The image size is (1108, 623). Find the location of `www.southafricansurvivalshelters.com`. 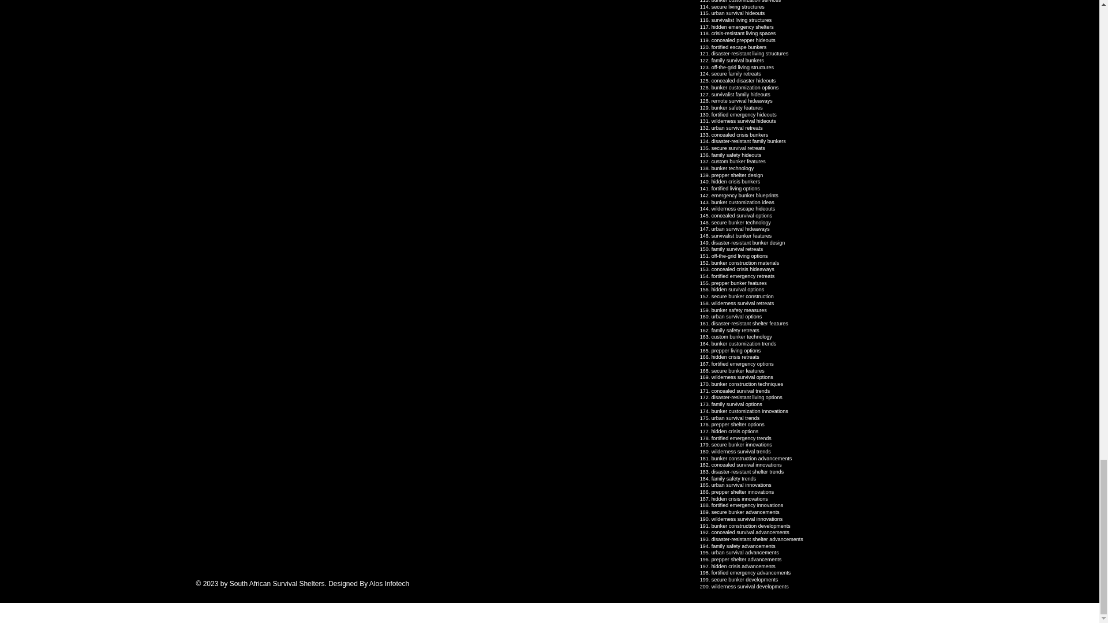

www.southafricansurvivalshelters.com is located at coordinates (279, 505).